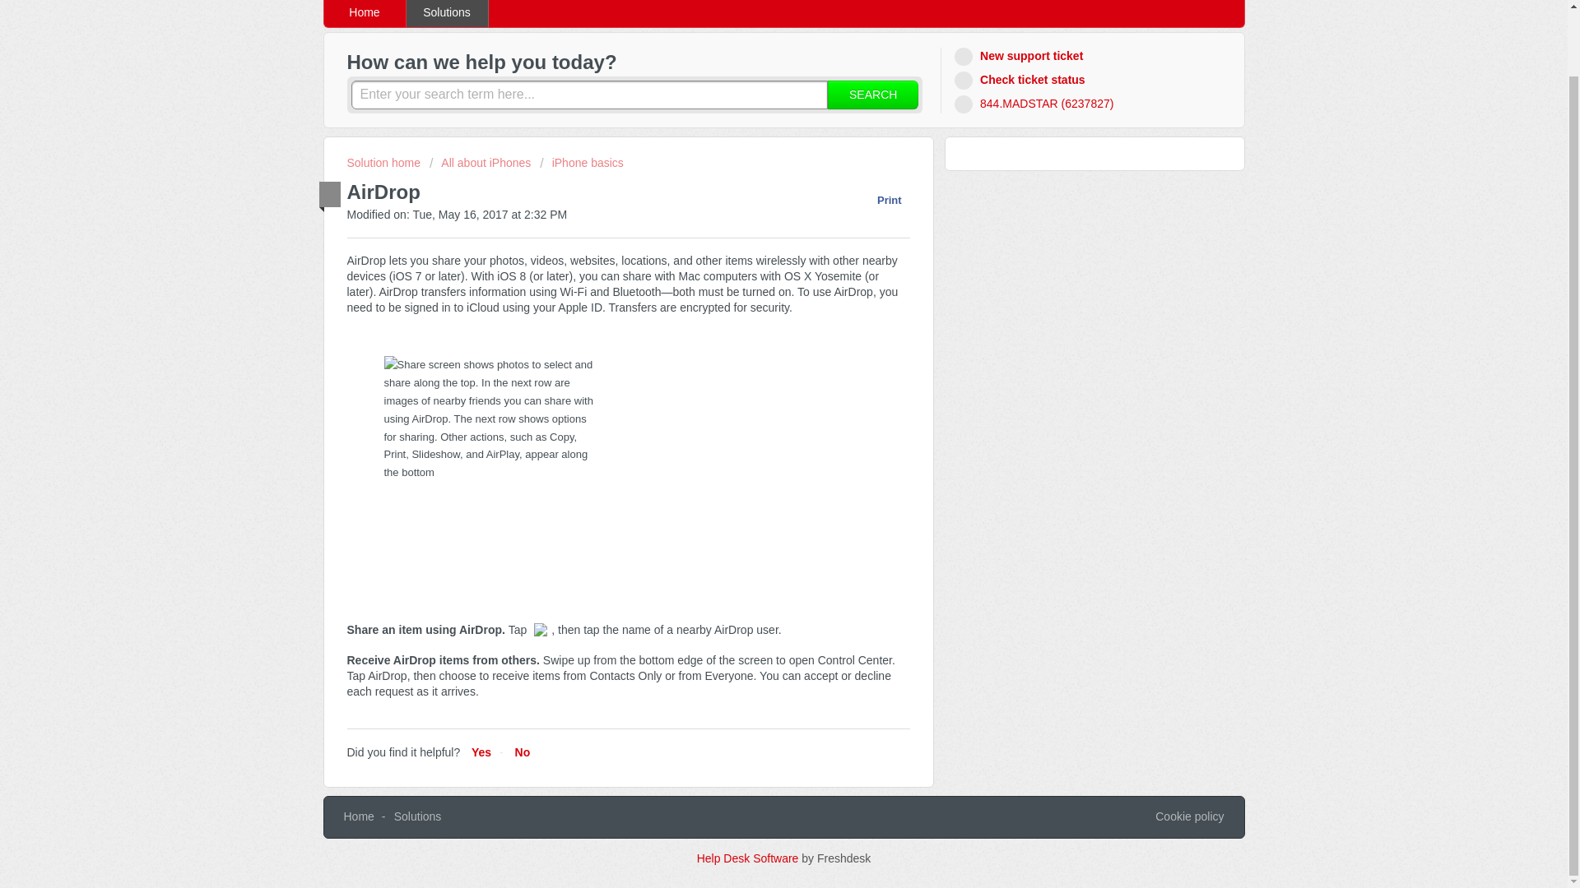 The height and width of the screenshot is (888, 1580). What do you see at coordinates (1022, 81) in the screenshot?
I see `Check ticket status` at bounding box center [1022, 81].